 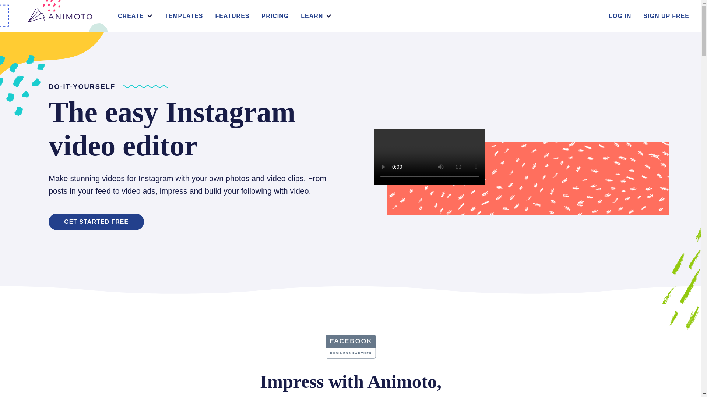 I want to click on CREATE, so click(x=131, y=16).